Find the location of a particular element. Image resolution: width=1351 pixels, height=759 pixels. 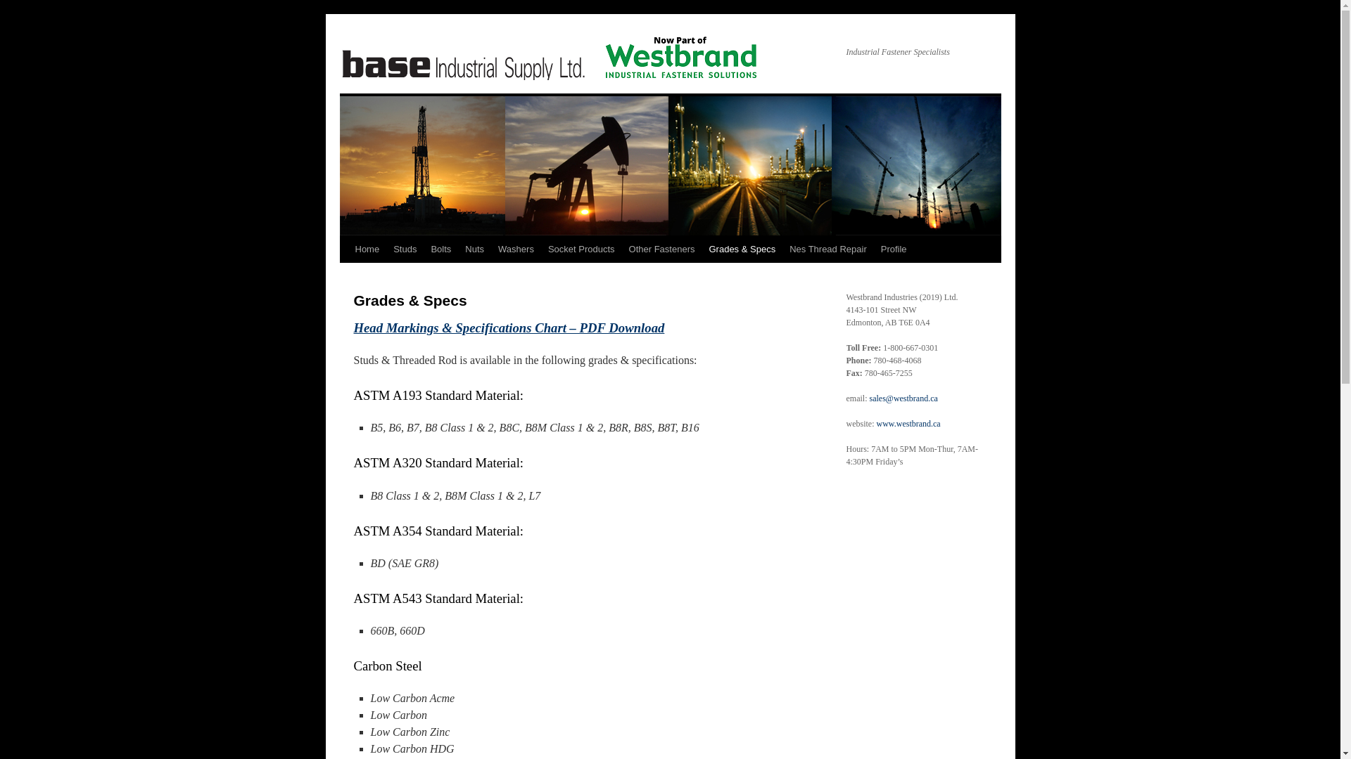

Socket Products is located at coordinates (581, 249).